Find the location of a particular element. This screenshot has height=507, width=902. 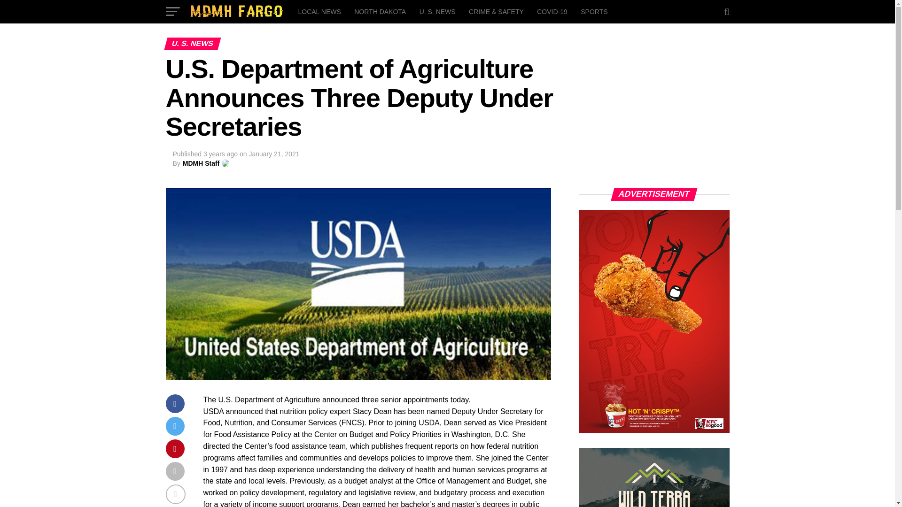

U. S. NEWS is located at coordinates (437, 11).